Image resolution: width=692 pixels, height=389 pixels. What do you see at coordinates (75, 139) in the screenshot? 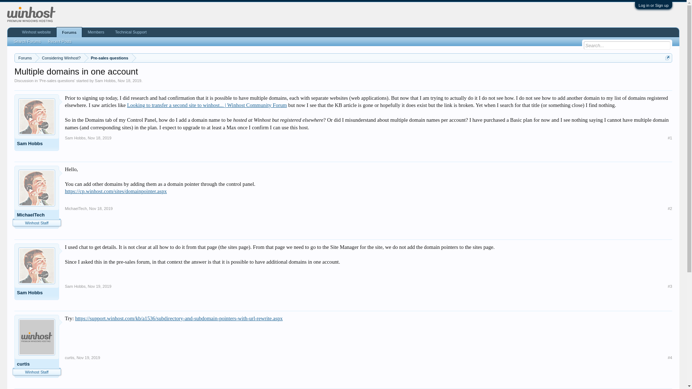
I see `Sam Hobbs` at bounding box center [75, 139].